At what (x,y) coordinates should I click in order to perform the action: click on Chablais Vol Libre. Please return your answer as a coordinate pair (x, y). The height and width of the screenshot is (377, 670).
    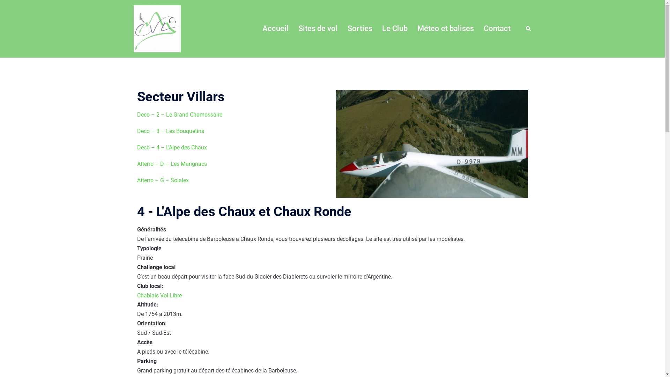
    Looking at the image, I should click on (159, 295).